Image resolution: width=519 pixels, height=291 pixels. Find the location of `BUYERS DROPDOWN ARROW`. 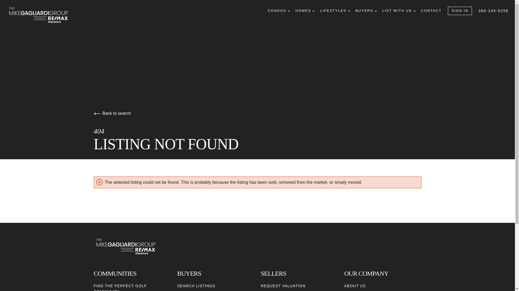

BUYERS DROPDOWN ARROW is located at coordinates (366, 11).